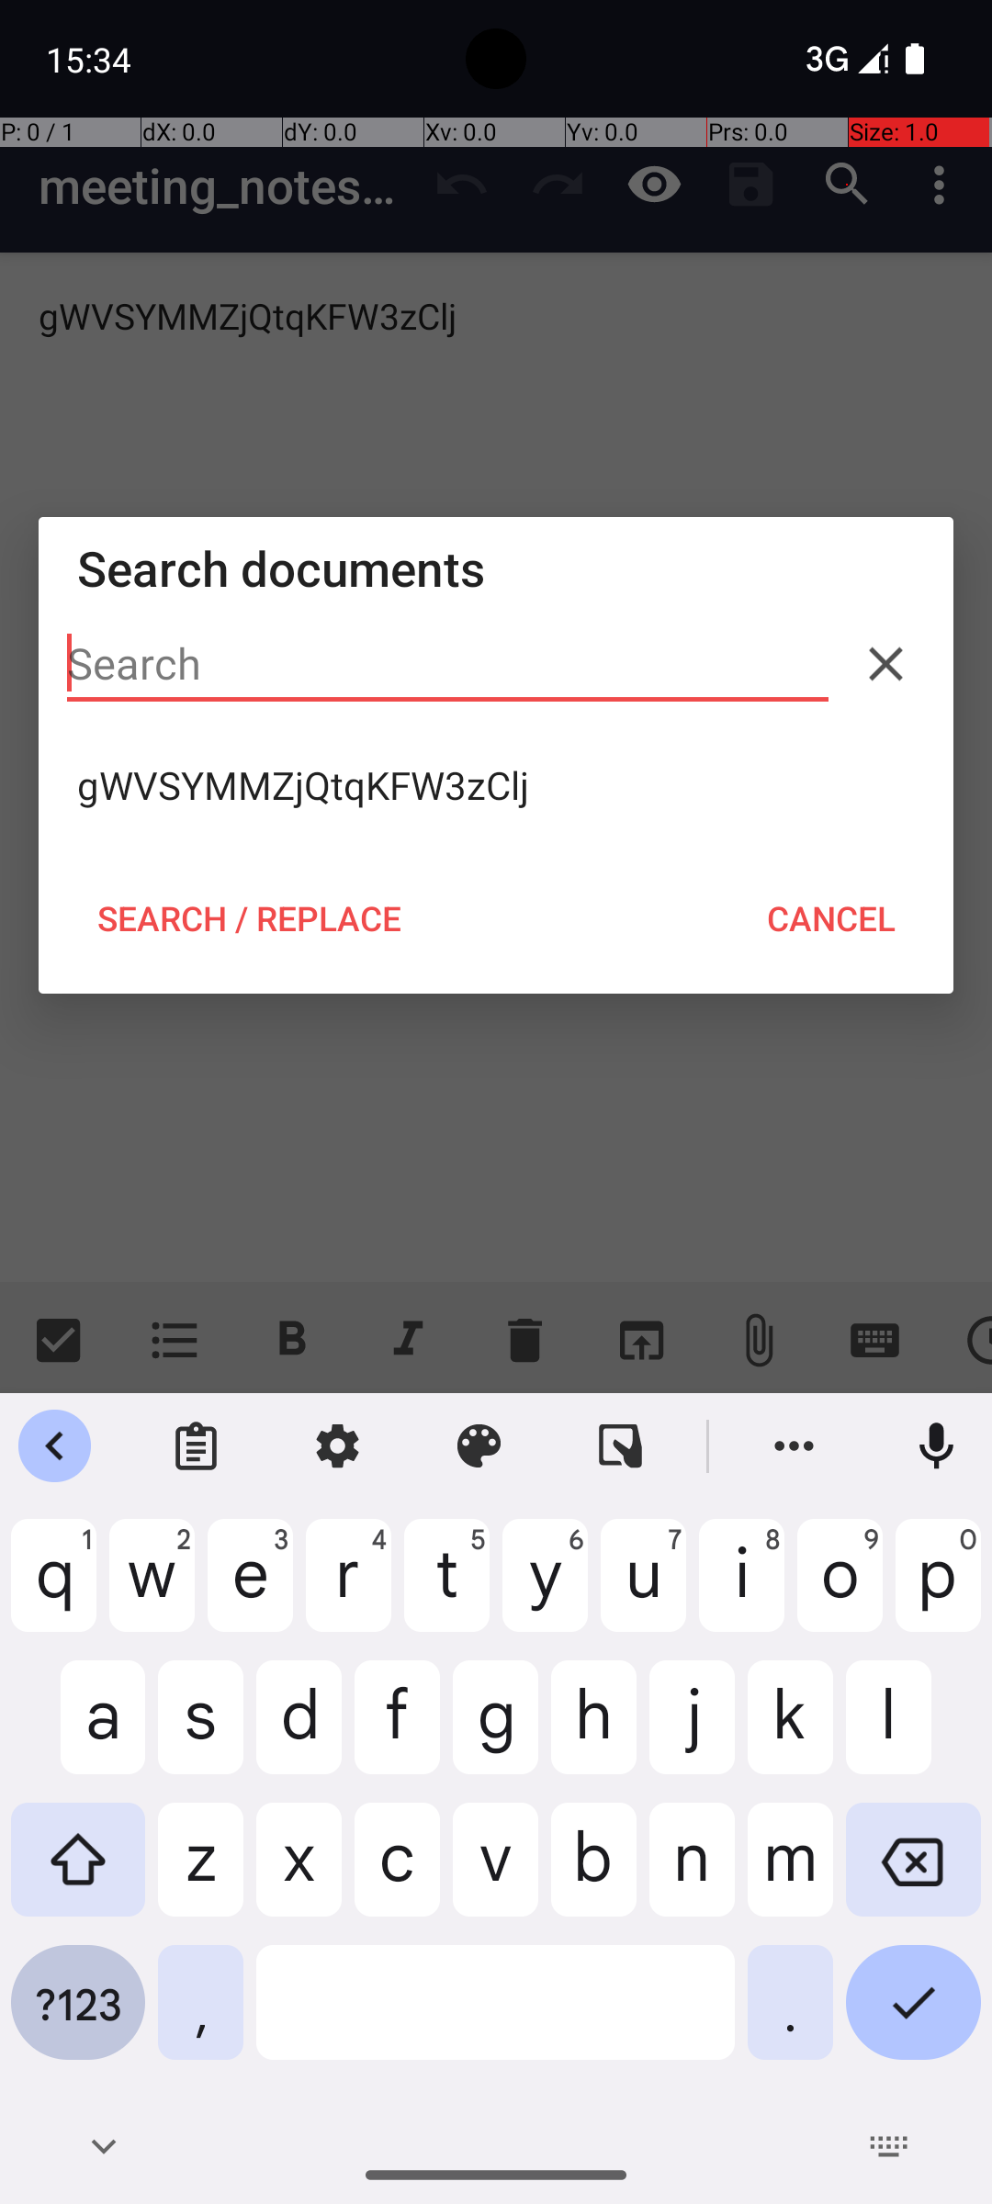 The width and height of the screenshot is (992, 2204). I want to click on Theme settings, so click(479, 1446).